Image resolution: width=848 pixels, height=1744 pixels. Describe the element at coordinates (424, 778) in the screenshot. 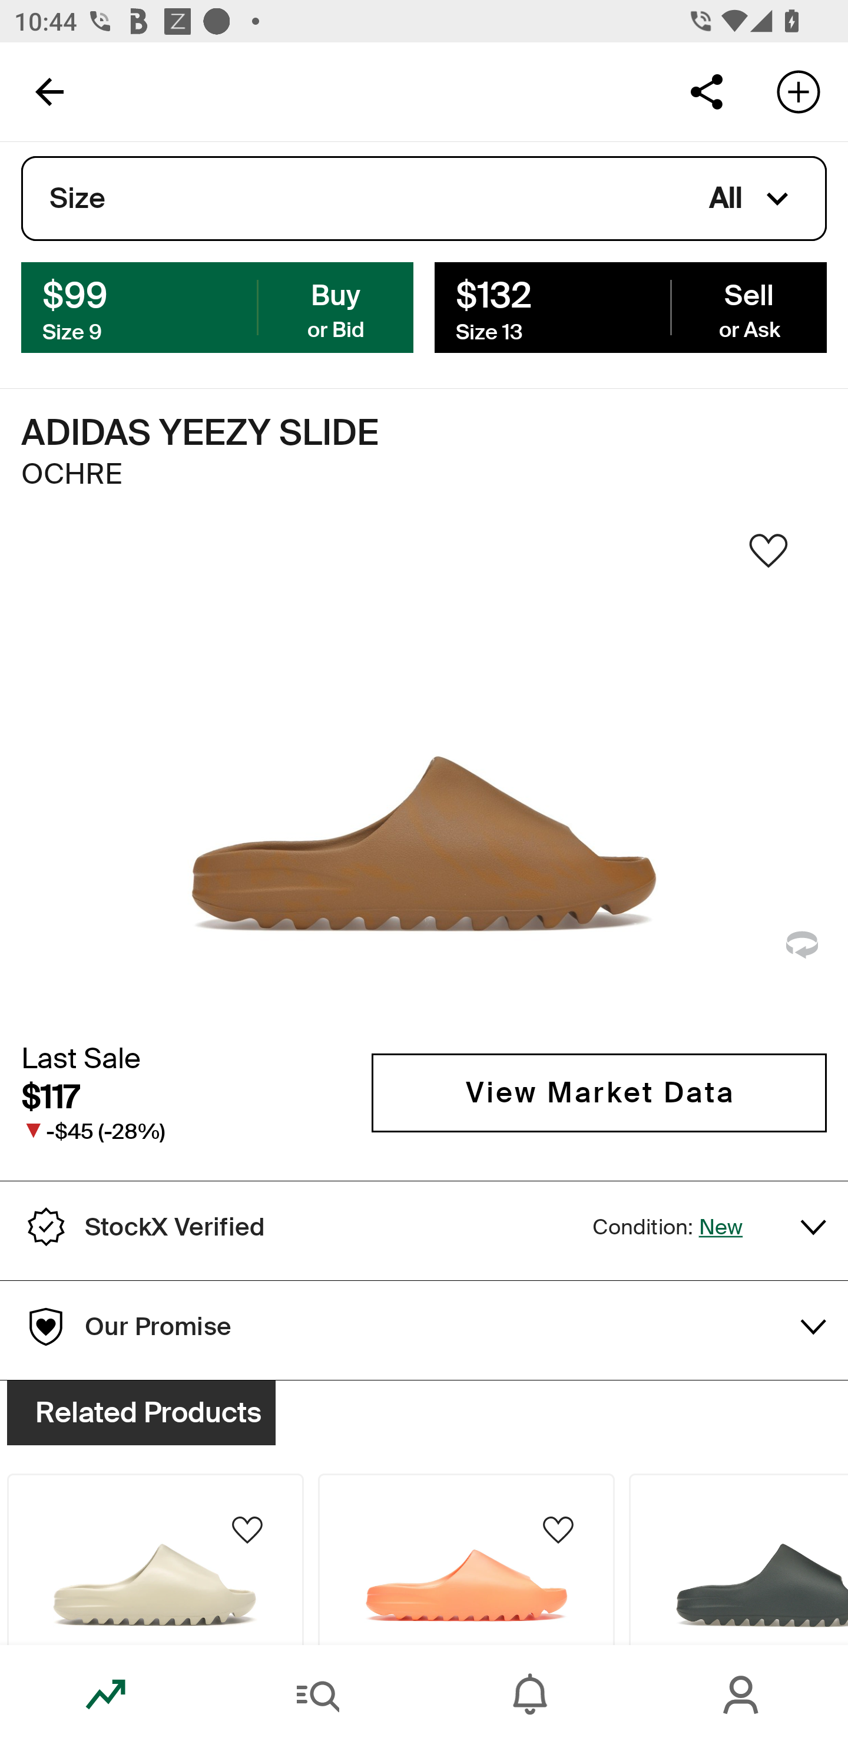

I see `Sneaker Image` at that location.